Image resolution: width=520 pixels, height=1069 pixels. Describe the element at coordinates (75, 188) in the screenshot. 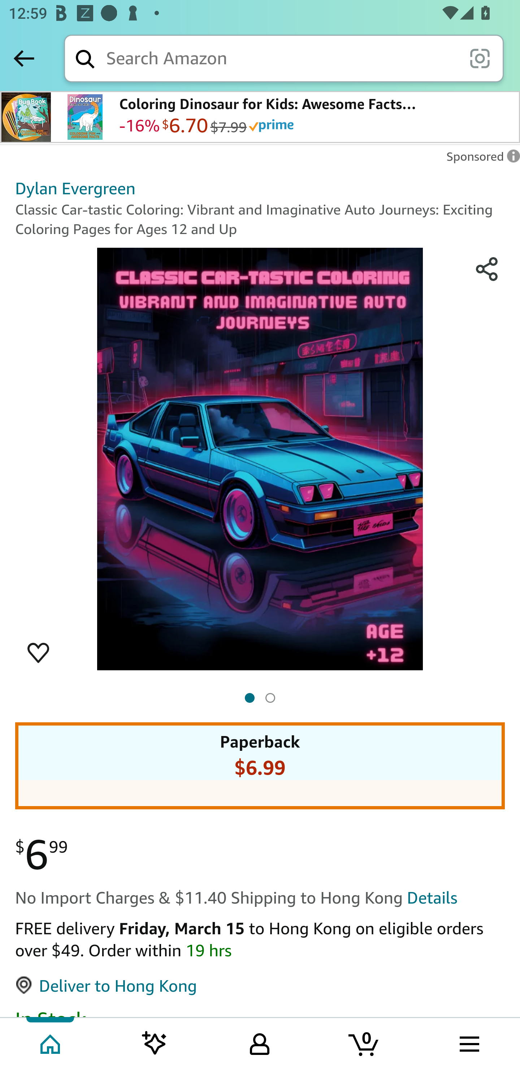

I see `Dylan Evergreen` at that location.